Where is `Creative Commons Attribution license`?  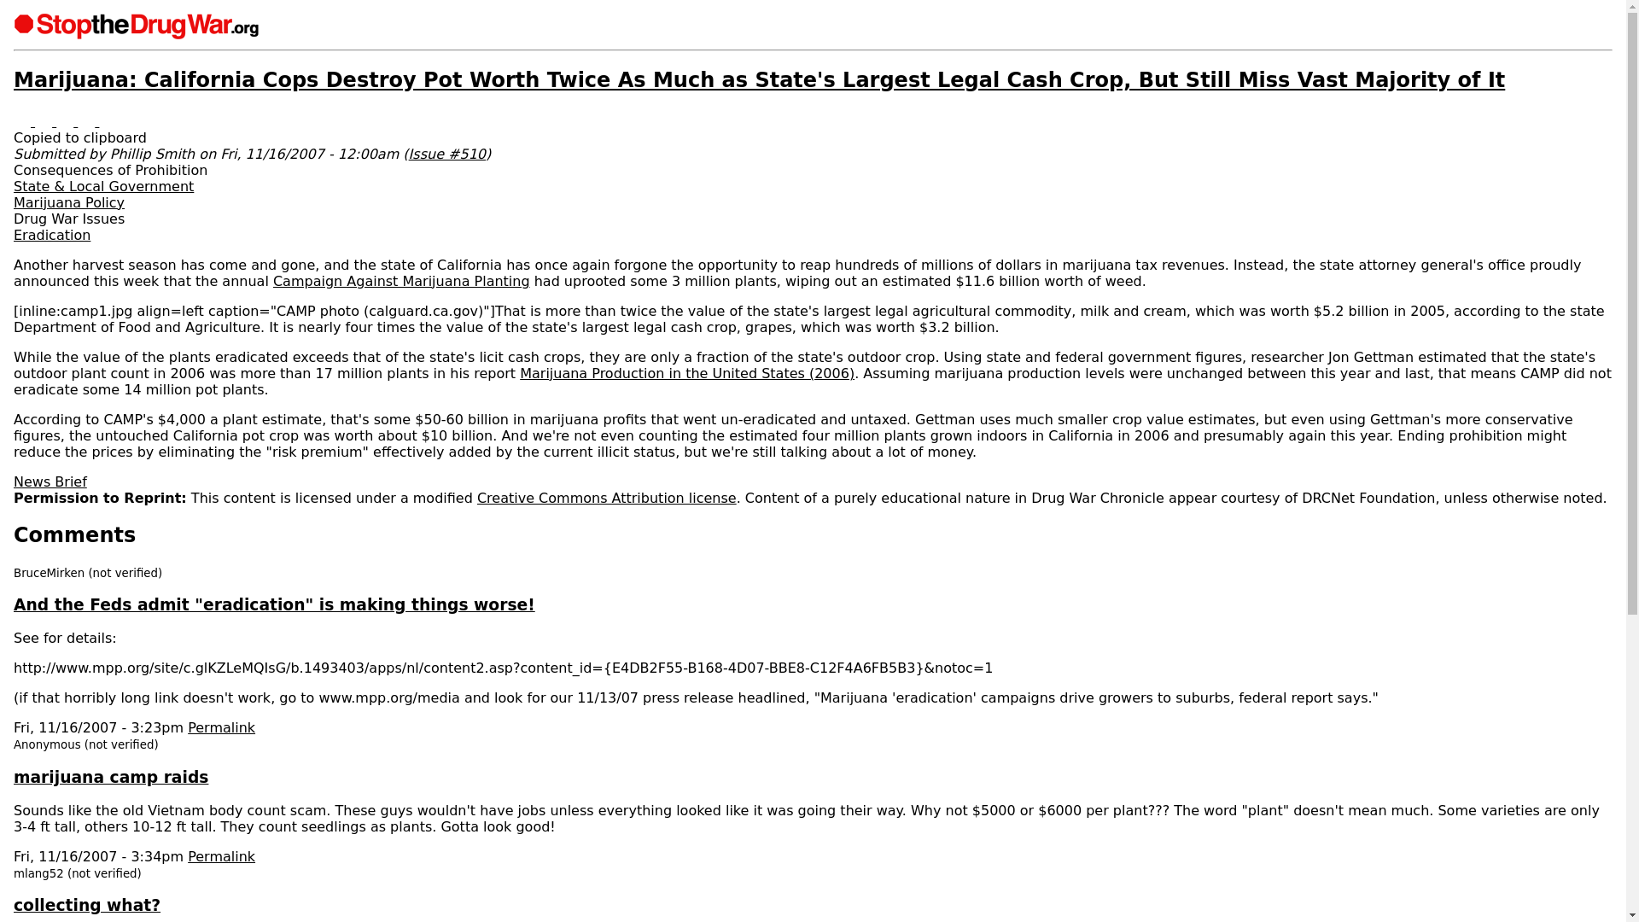 Creative Commons Attribution license is located at coordinates (606, 497).